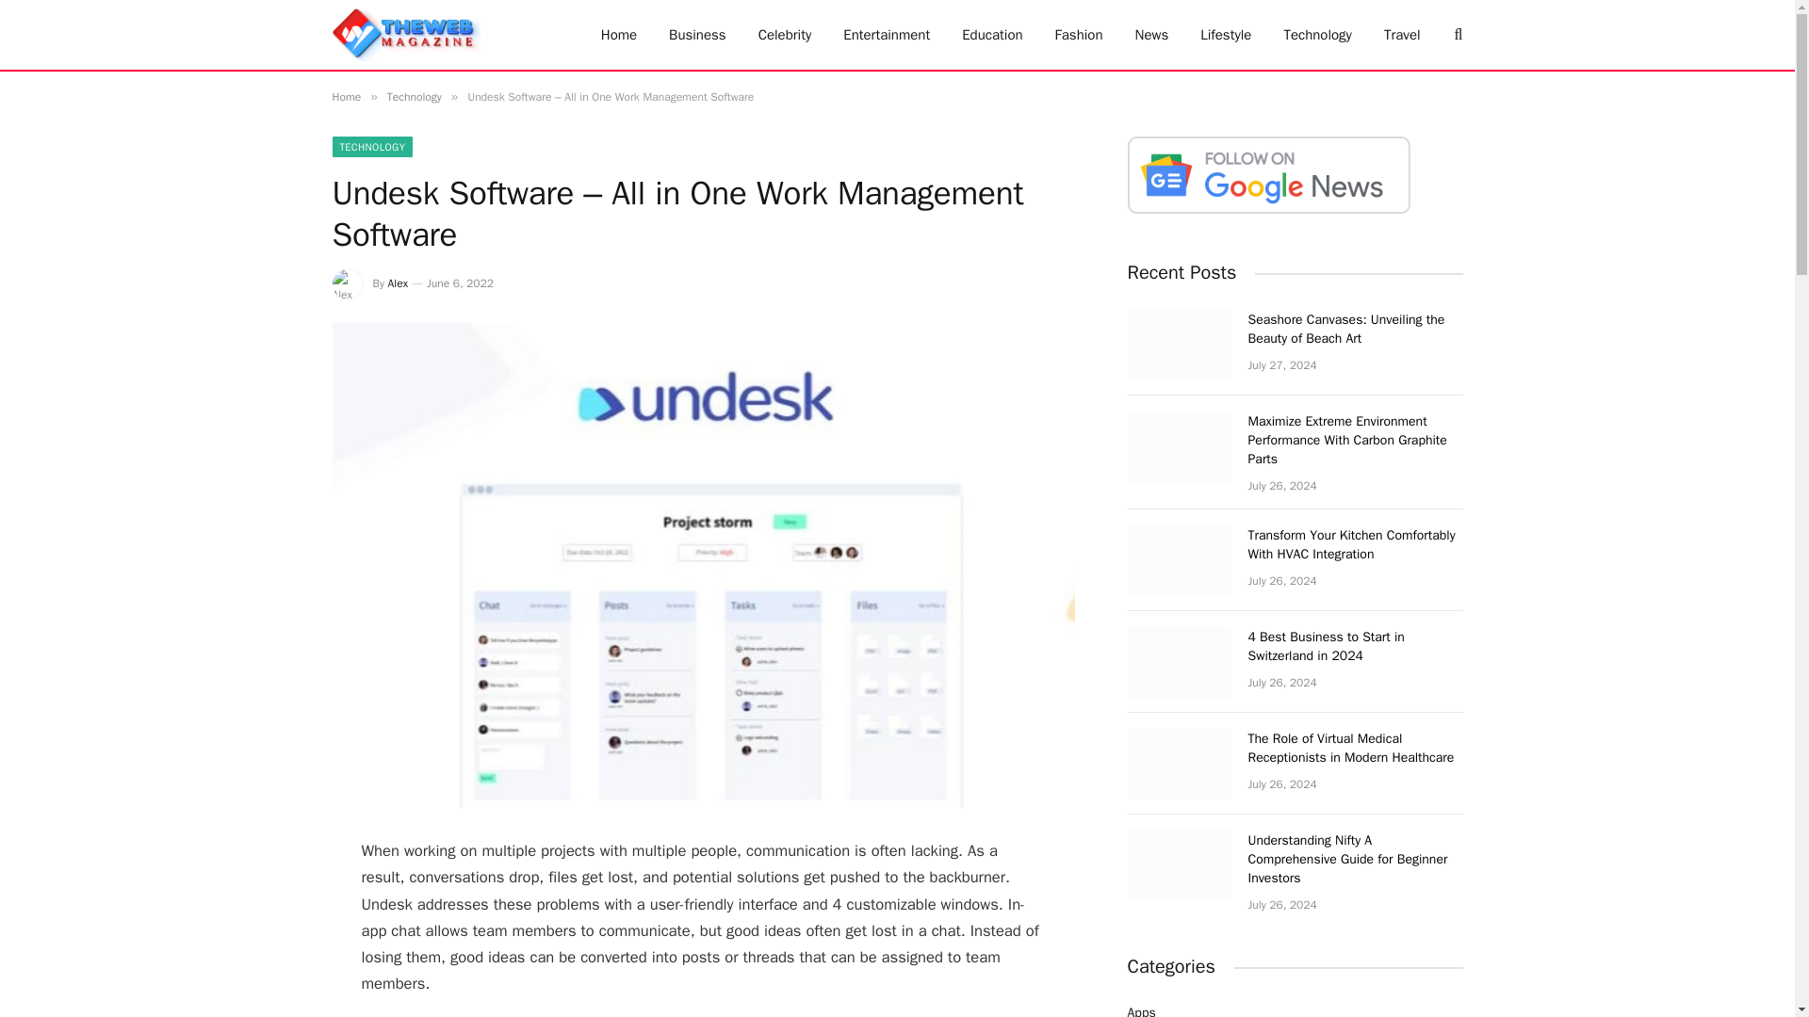 The image size is (1809, 1017). What do you see at coordinates (992, 35) in the screenshot?
I see `Education` at bounding box center [992, 35].